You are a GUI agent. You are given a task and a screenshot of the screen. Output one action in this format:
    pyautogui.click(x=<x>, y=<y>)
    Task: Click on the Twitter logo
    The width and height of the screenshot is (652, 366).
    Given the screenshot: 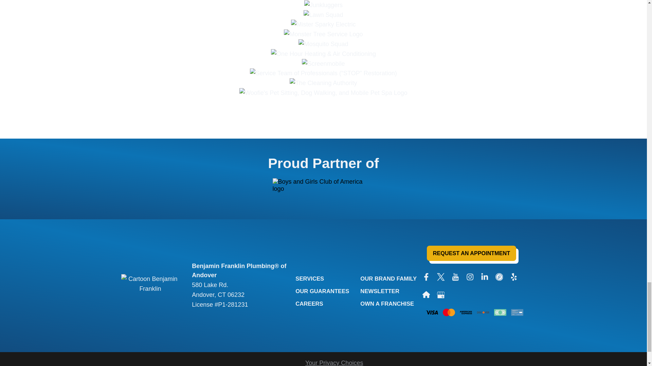 What is the action you would take?
    pyautogui.click(x=441, y=277)
    